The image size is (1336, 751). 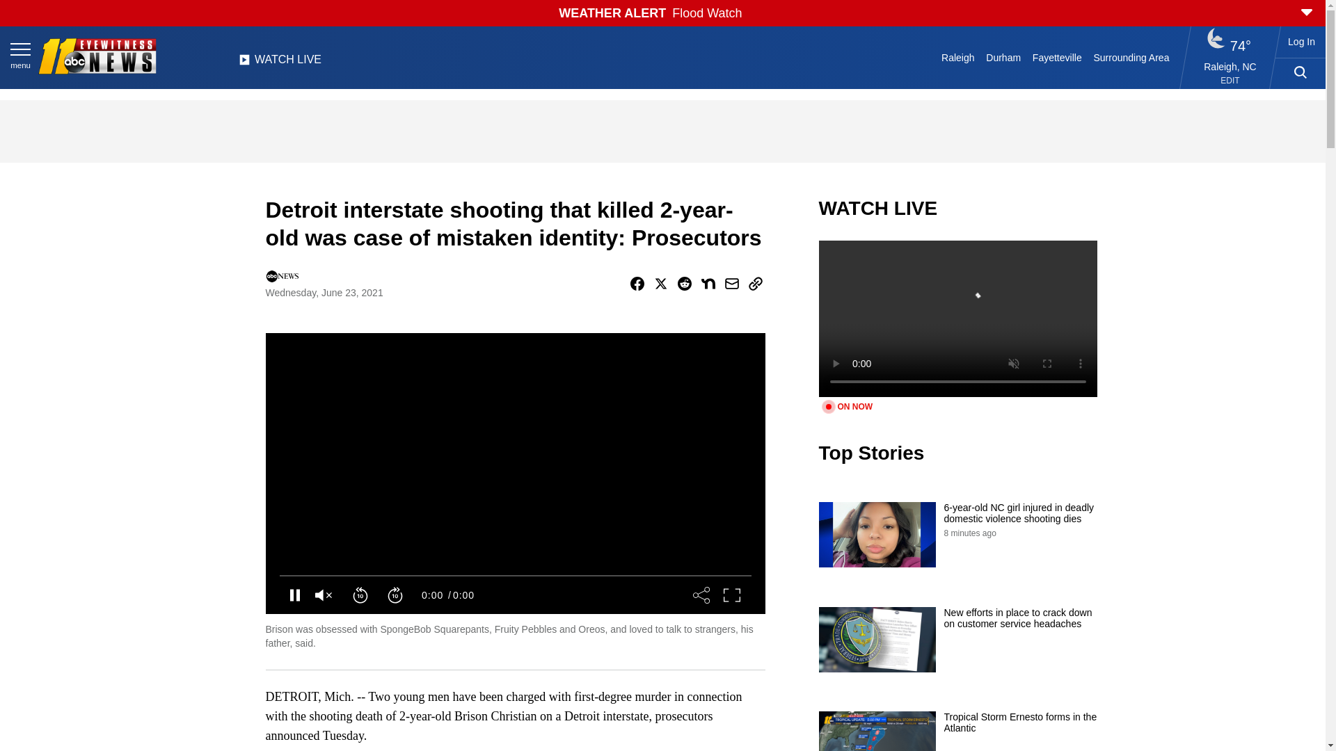 What do you see at coordinates (957, 318) in the screenshot?
I see `video.title` at bounding box center [957, 318].